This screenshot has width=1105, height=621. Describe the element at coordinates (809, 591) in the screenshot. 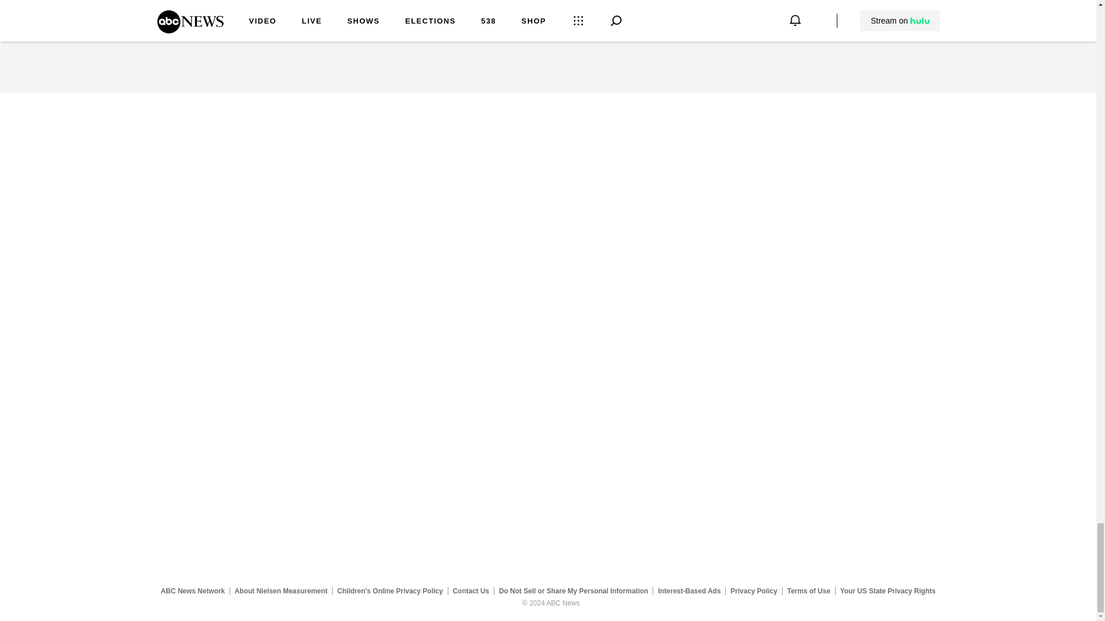

I see `Terms of Use` at that location.